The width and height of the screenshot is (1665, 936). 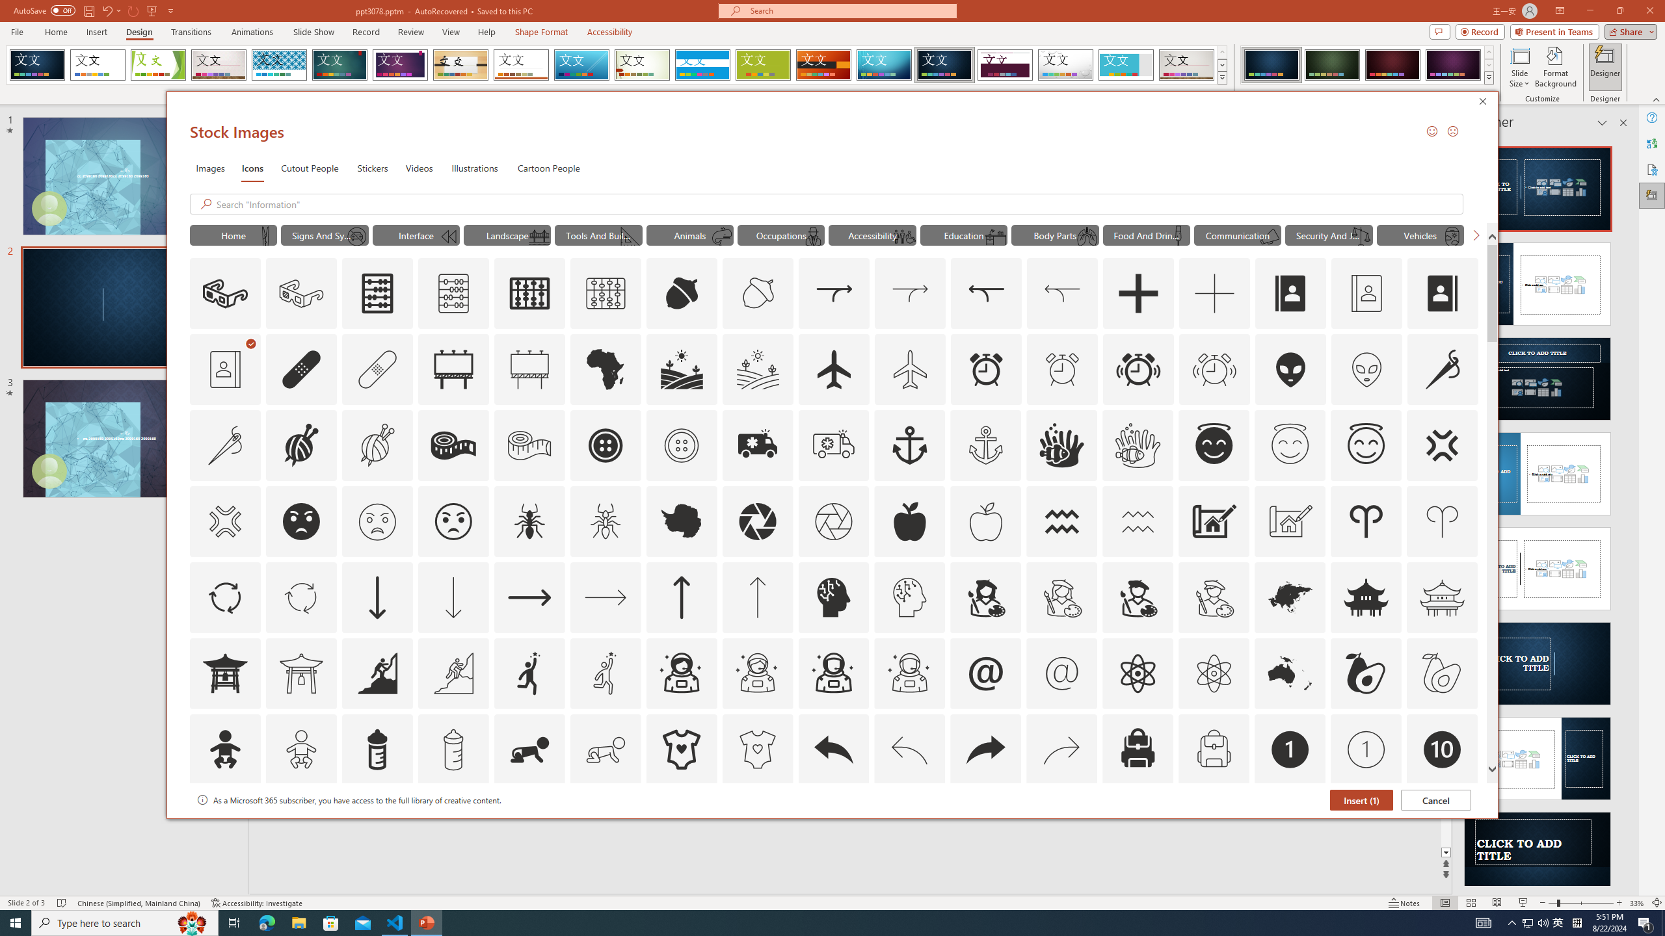 What do you see at coordinates (529, 673) in the screenshot?
I see `AutomationID: Icons_Aspiration1` at bounding box center [529, 673].